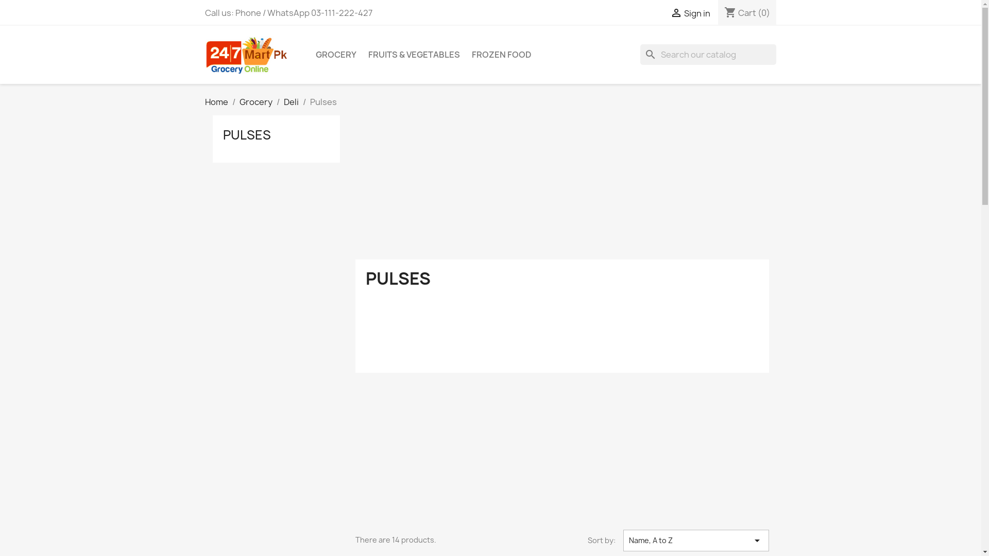 The width and height of the screenshot is (989, 556). What do you see at coordinates (562, 187) in the screenshot?
I see `Advertisement` at bounding box center [562, 187].